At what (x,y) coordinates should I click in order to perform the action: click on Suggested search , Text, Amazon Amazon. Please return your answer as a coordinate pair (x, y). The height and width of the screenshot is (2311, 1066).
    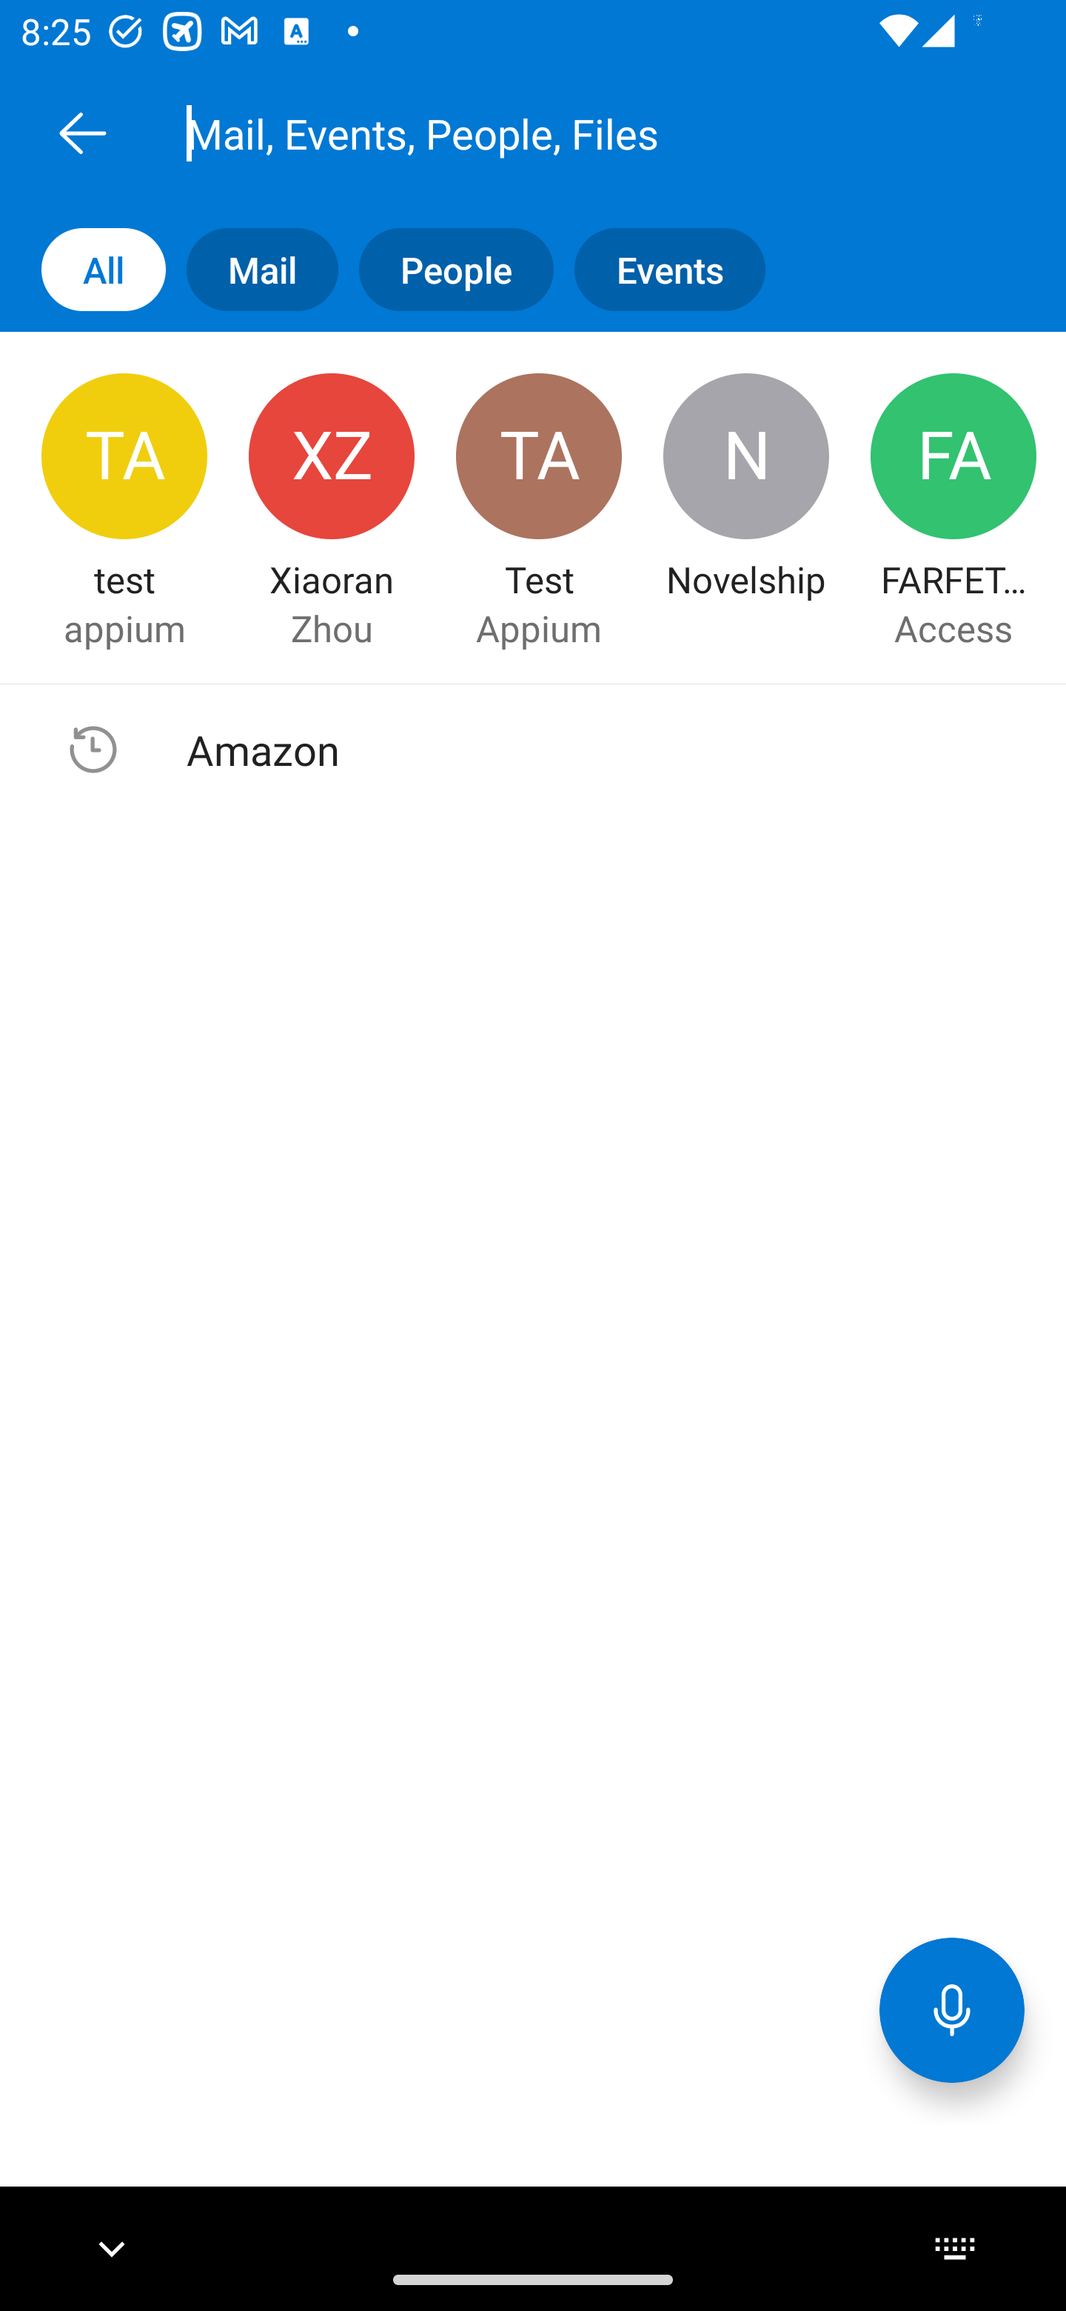
    Looking at the image, I should click on (533, 750).